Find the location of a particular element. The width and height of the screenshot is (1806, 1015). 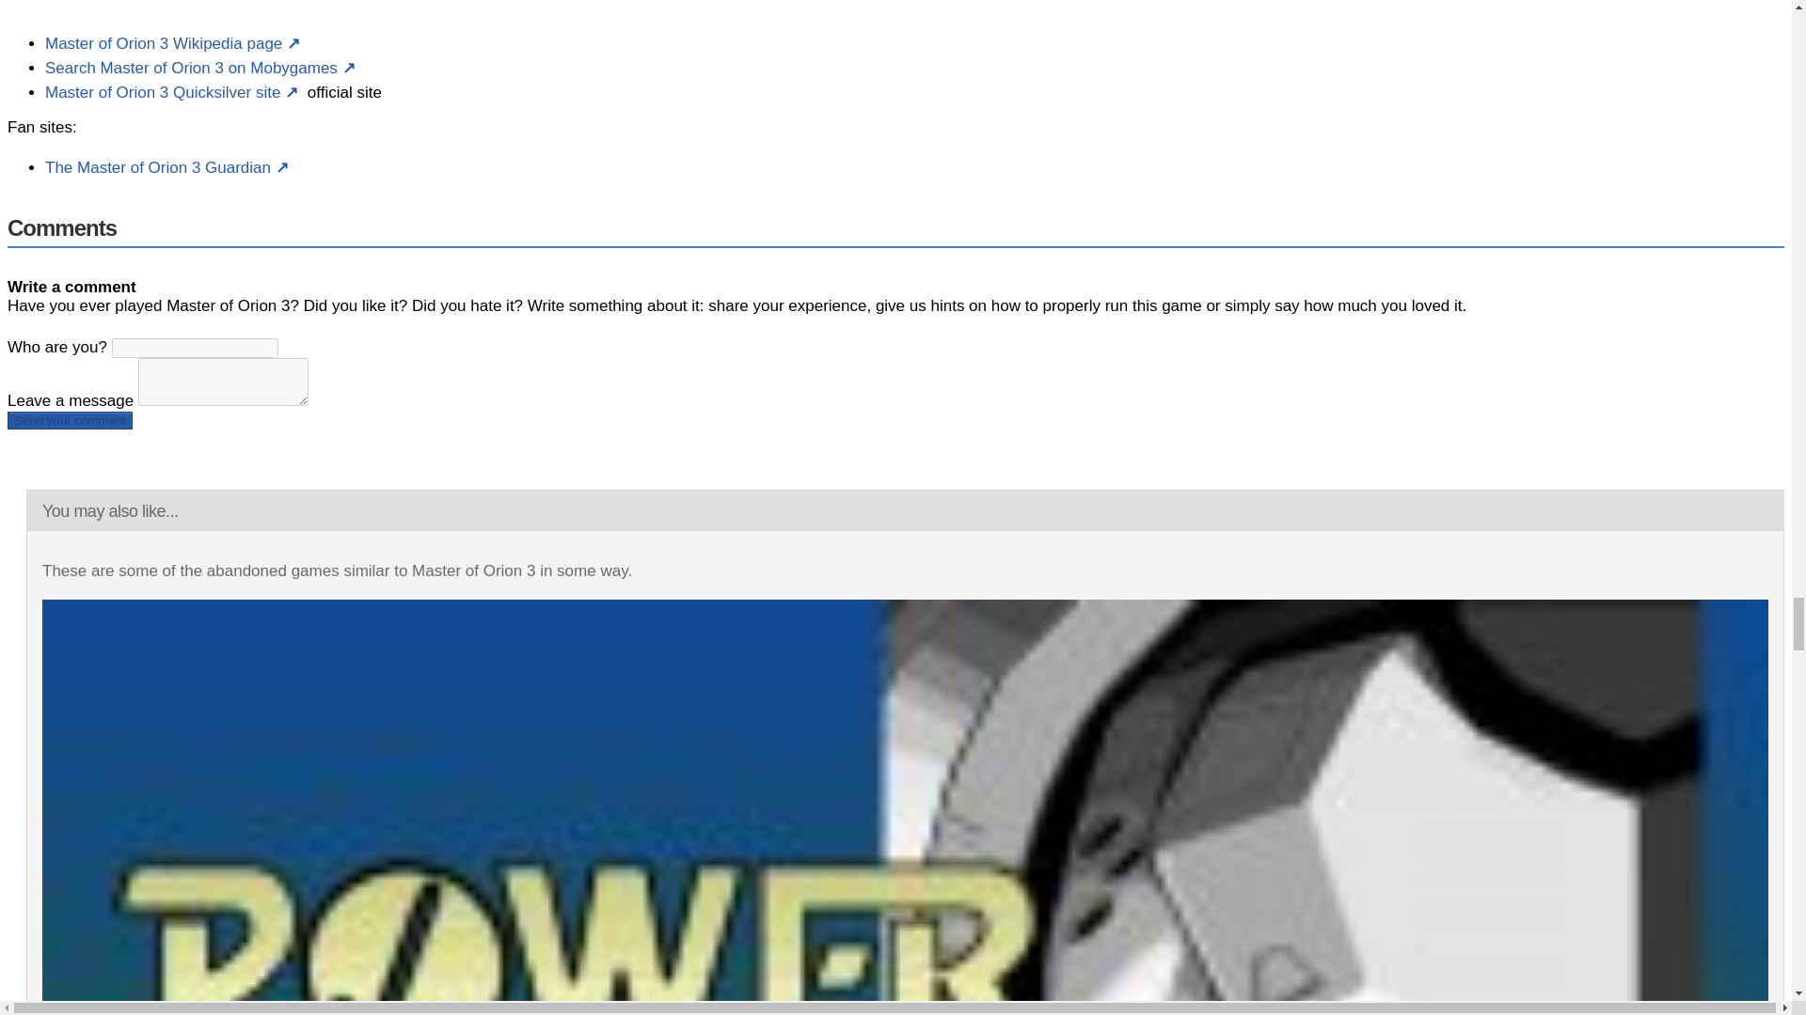

Master of Orion 3 official site is located at coordinates (174, 92).